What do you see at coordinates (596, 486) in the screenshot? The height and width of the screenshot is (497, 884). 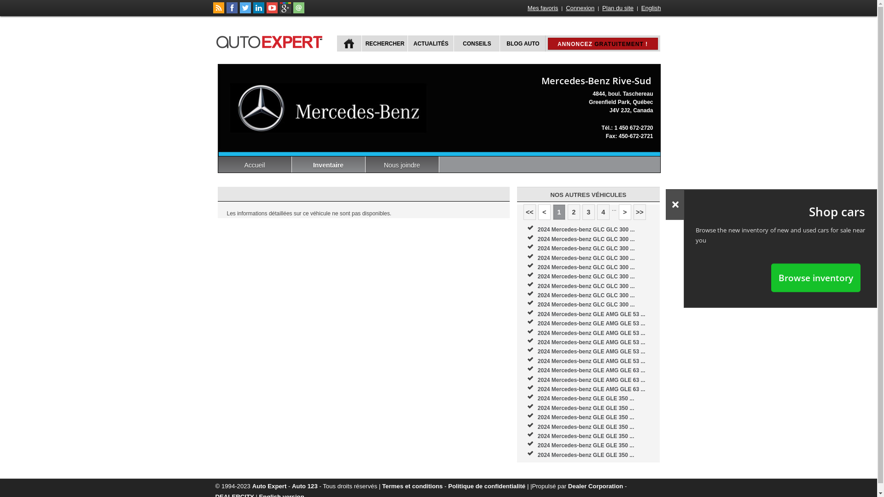 I see `Dealer Corporation` at bounding box center [596, 486].